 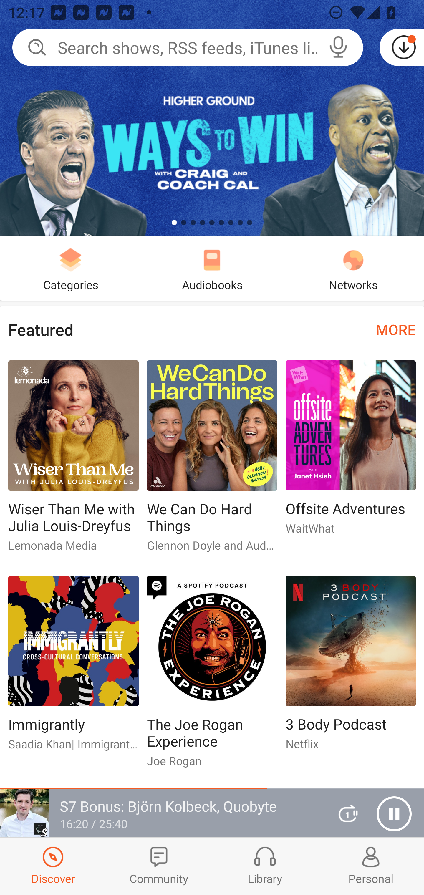 I want to click on Ways To Win, so click(x=212, y=118).